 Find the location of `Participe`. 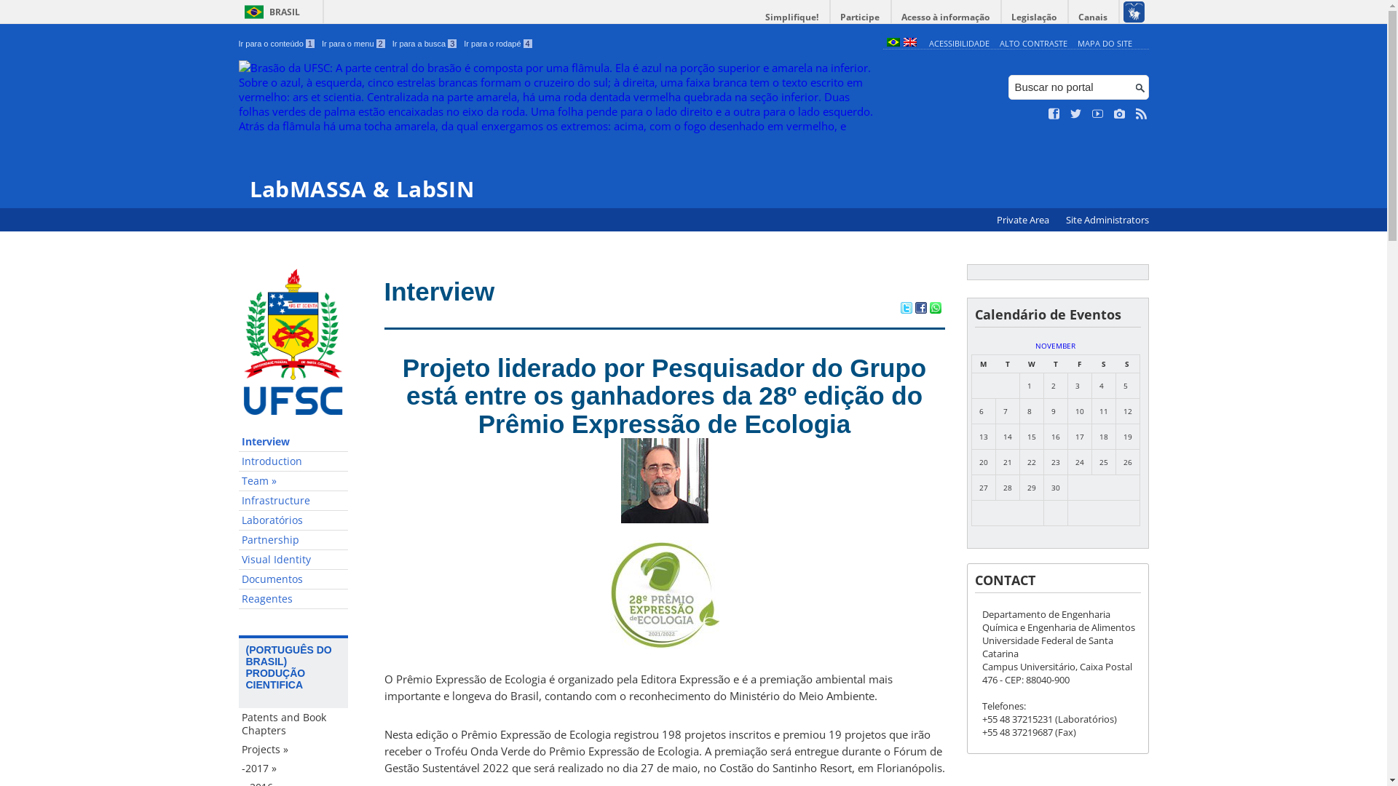

Participe is located at coordinates (860, 17).